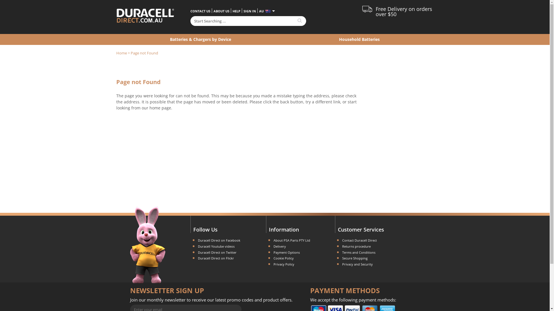  I want to click on Contact Duracell Direct, so click(360, 240).